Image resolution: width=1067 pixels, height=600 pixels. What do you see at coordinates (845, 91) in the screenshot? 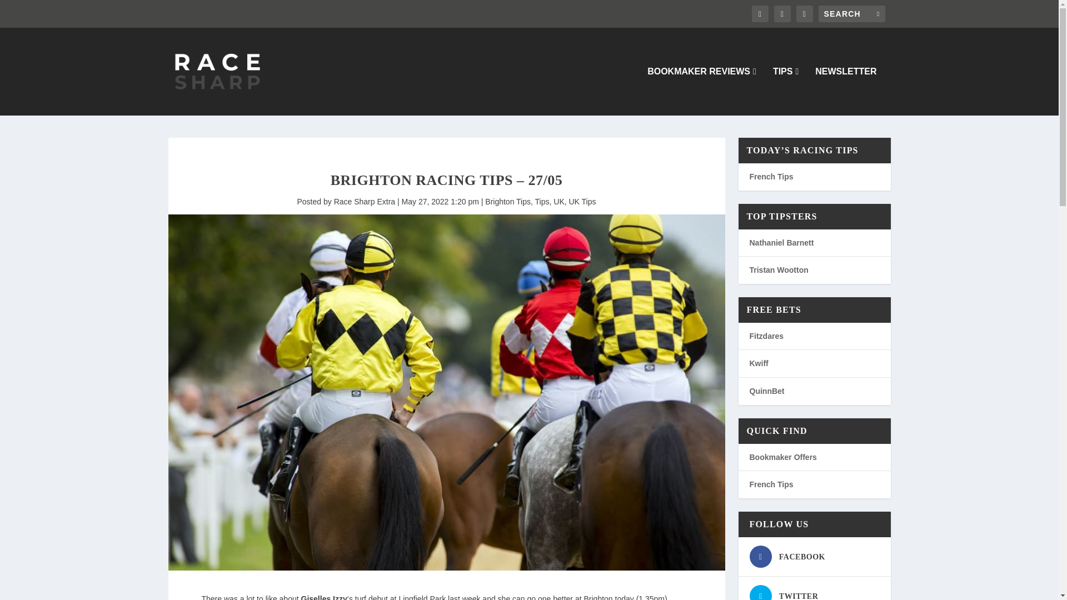
I see `NEWSLETTER` at bounding box center [845, 91].